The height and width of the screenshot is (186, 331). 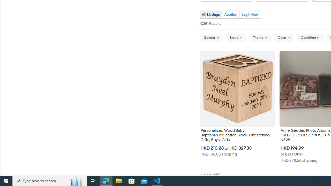 I want to click on Gender, so click(x=212, y=37).